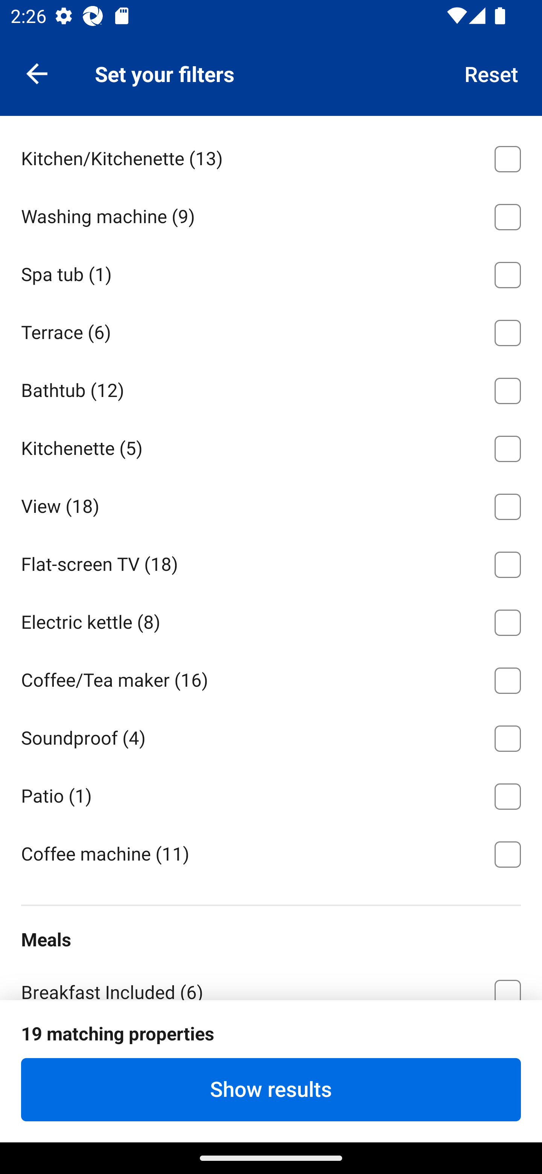  What do you see at coordinates (271, 214) in the screenshot?
I see `Washing machine ⁦(9)` at bounding box center [271, 214].